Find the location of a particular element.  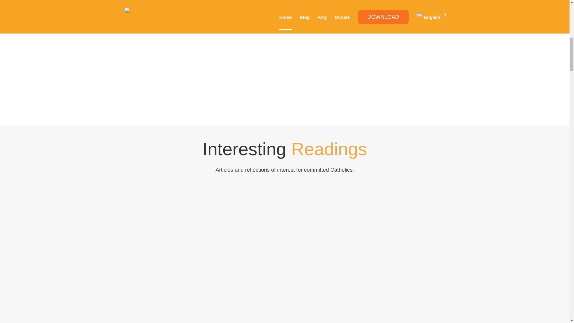

Catholic Mass Times - Recommended by VATICAN NEWS is located at coordinates (199, 65).